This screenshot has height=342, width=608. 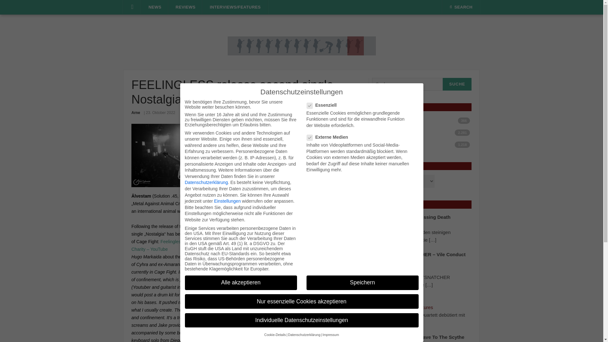 What do you see at coordinates (457, 84) in the screenshot?
I see `Suche` at bounding box center [457, 84].